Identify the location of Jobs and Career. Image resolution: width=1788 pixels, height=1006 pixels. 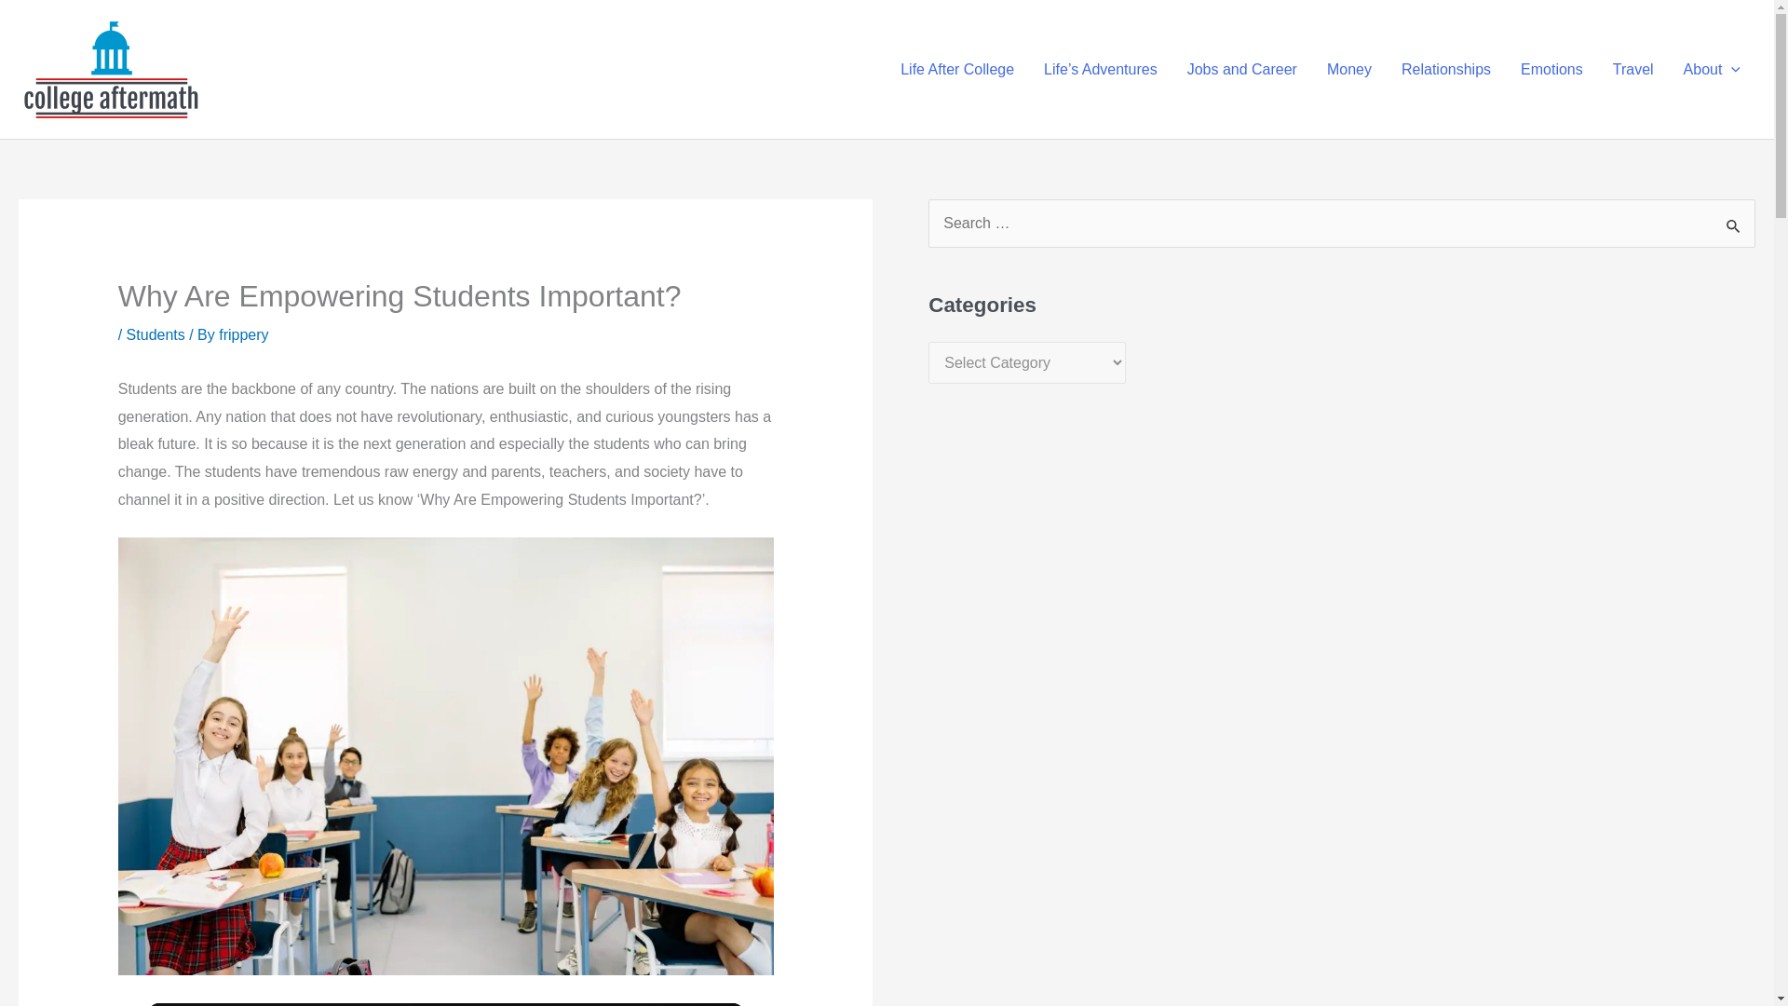
(1242, 69).